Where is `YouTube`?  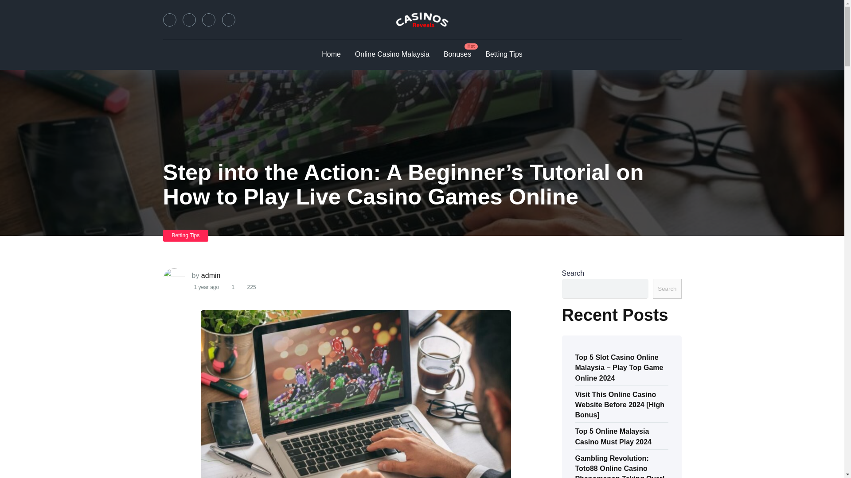 YouTube is located at coordinates (208, 20).